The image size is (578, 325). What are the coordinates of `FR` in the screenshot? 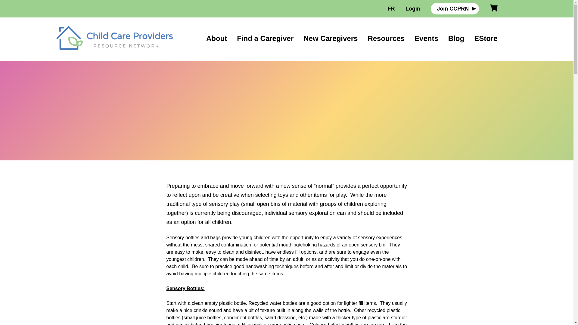 It's located at (391, 8).